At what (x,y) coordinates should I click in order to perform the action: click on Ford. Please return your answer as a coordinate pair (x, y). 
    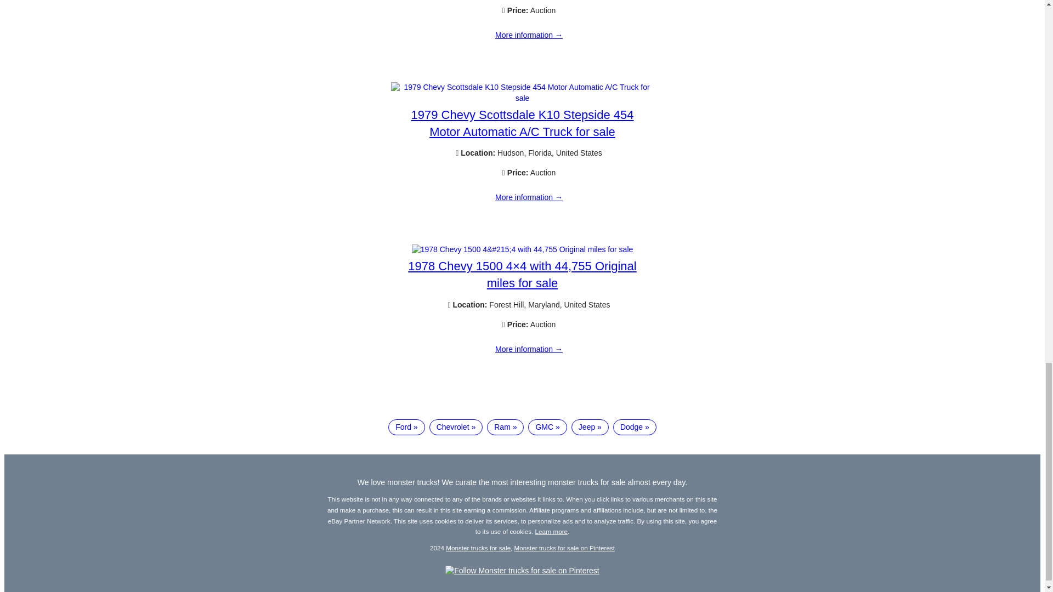
    Looking at the image, I should click on (406, 427).